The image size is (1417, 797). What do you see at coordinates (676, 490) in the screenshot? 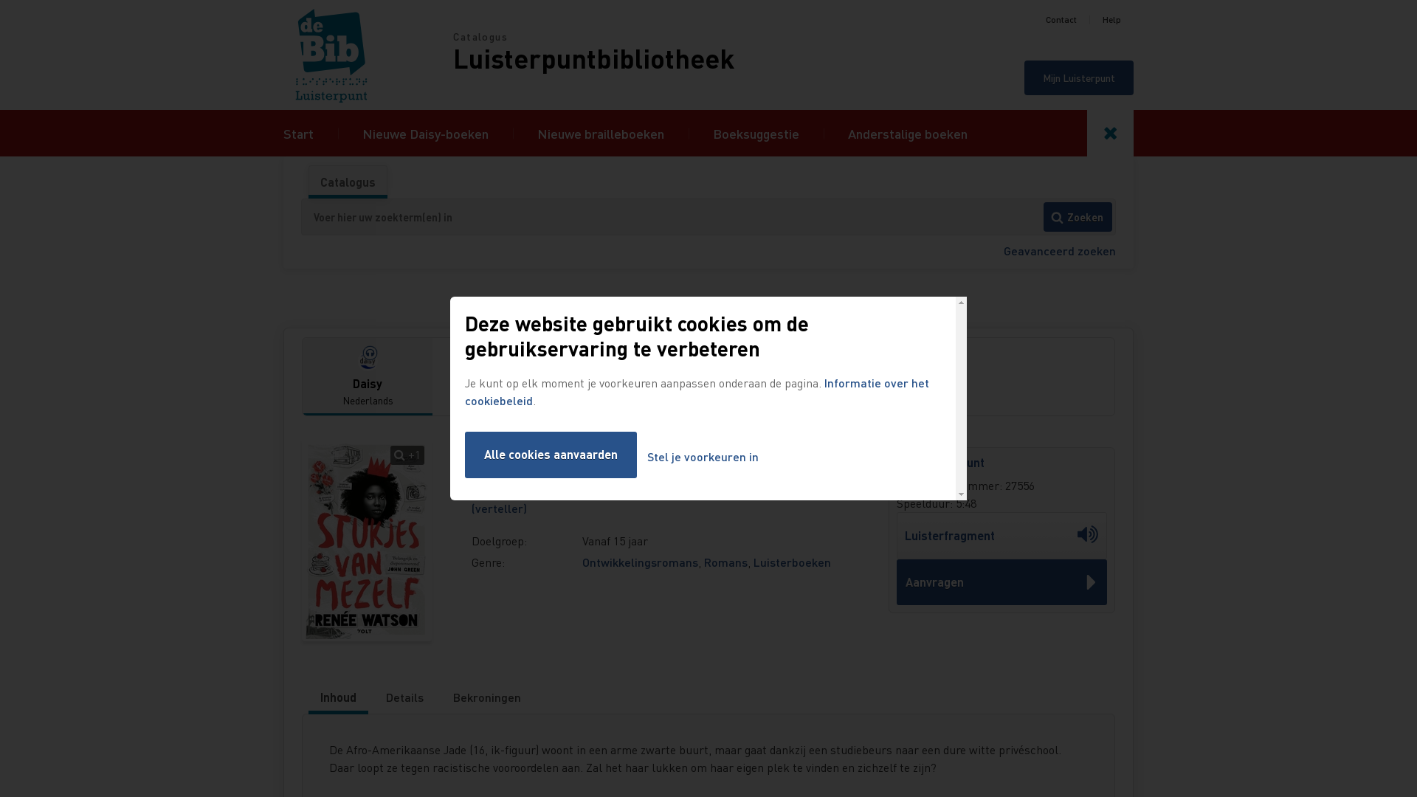
I see `Karien Gommers (vertaler),` at bounding box center [676, 490].